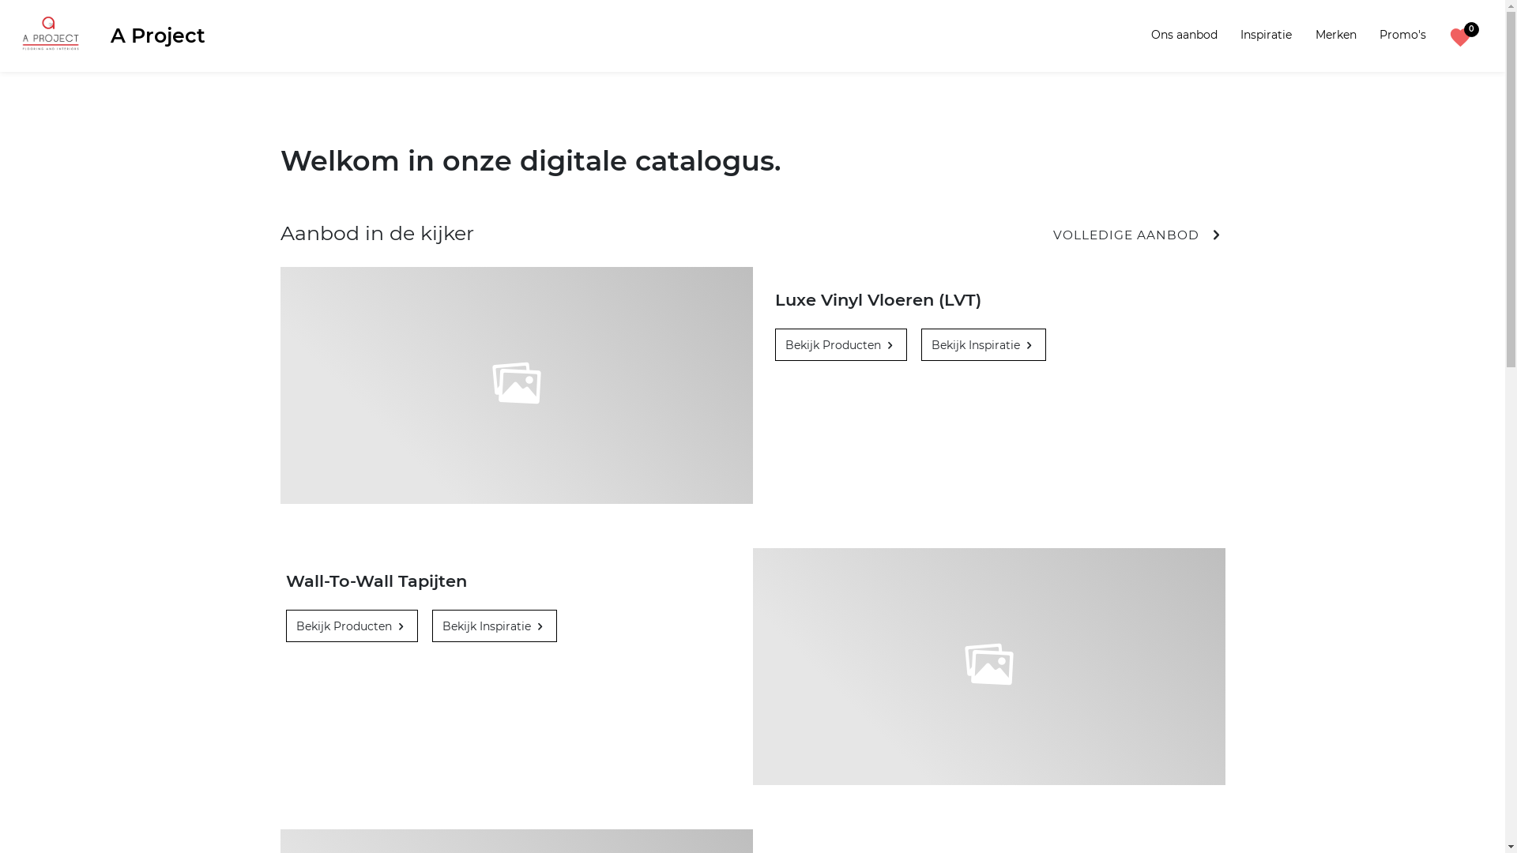 The height and width of the screenshot is (853, 1517). What do you see at coordinates (107, 36) in the screenshot?
I see `A Project` at bounding box center [107, 36].